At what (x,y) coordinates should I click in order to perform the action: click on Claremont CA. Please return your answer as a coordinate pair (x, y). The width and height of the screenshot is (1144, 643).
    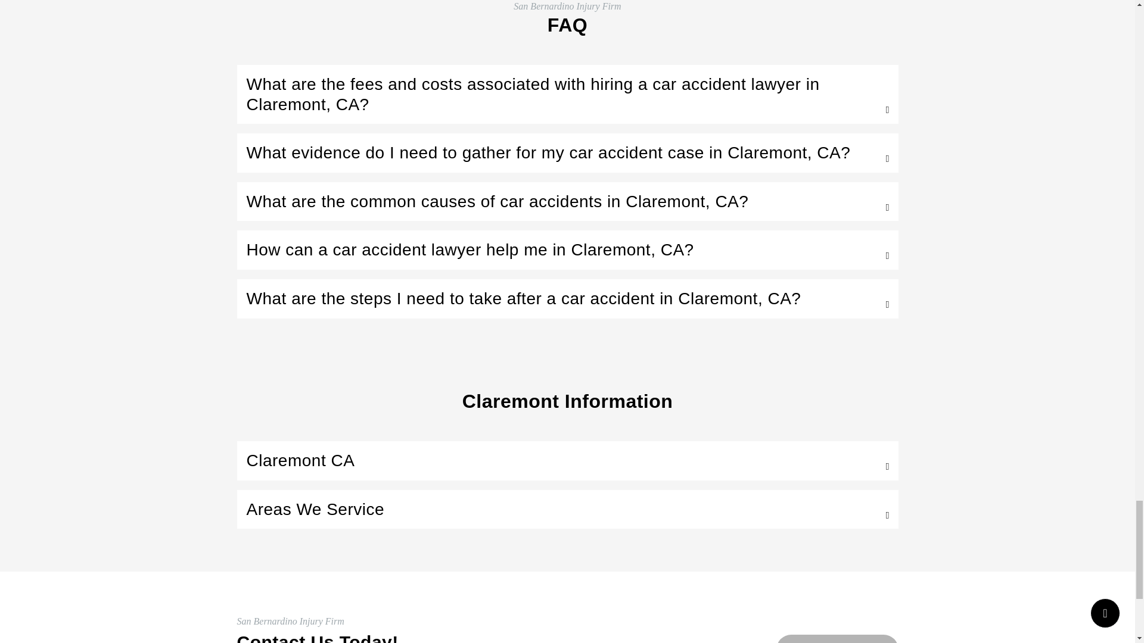
    Looking at the image, I should click on (567, 461).